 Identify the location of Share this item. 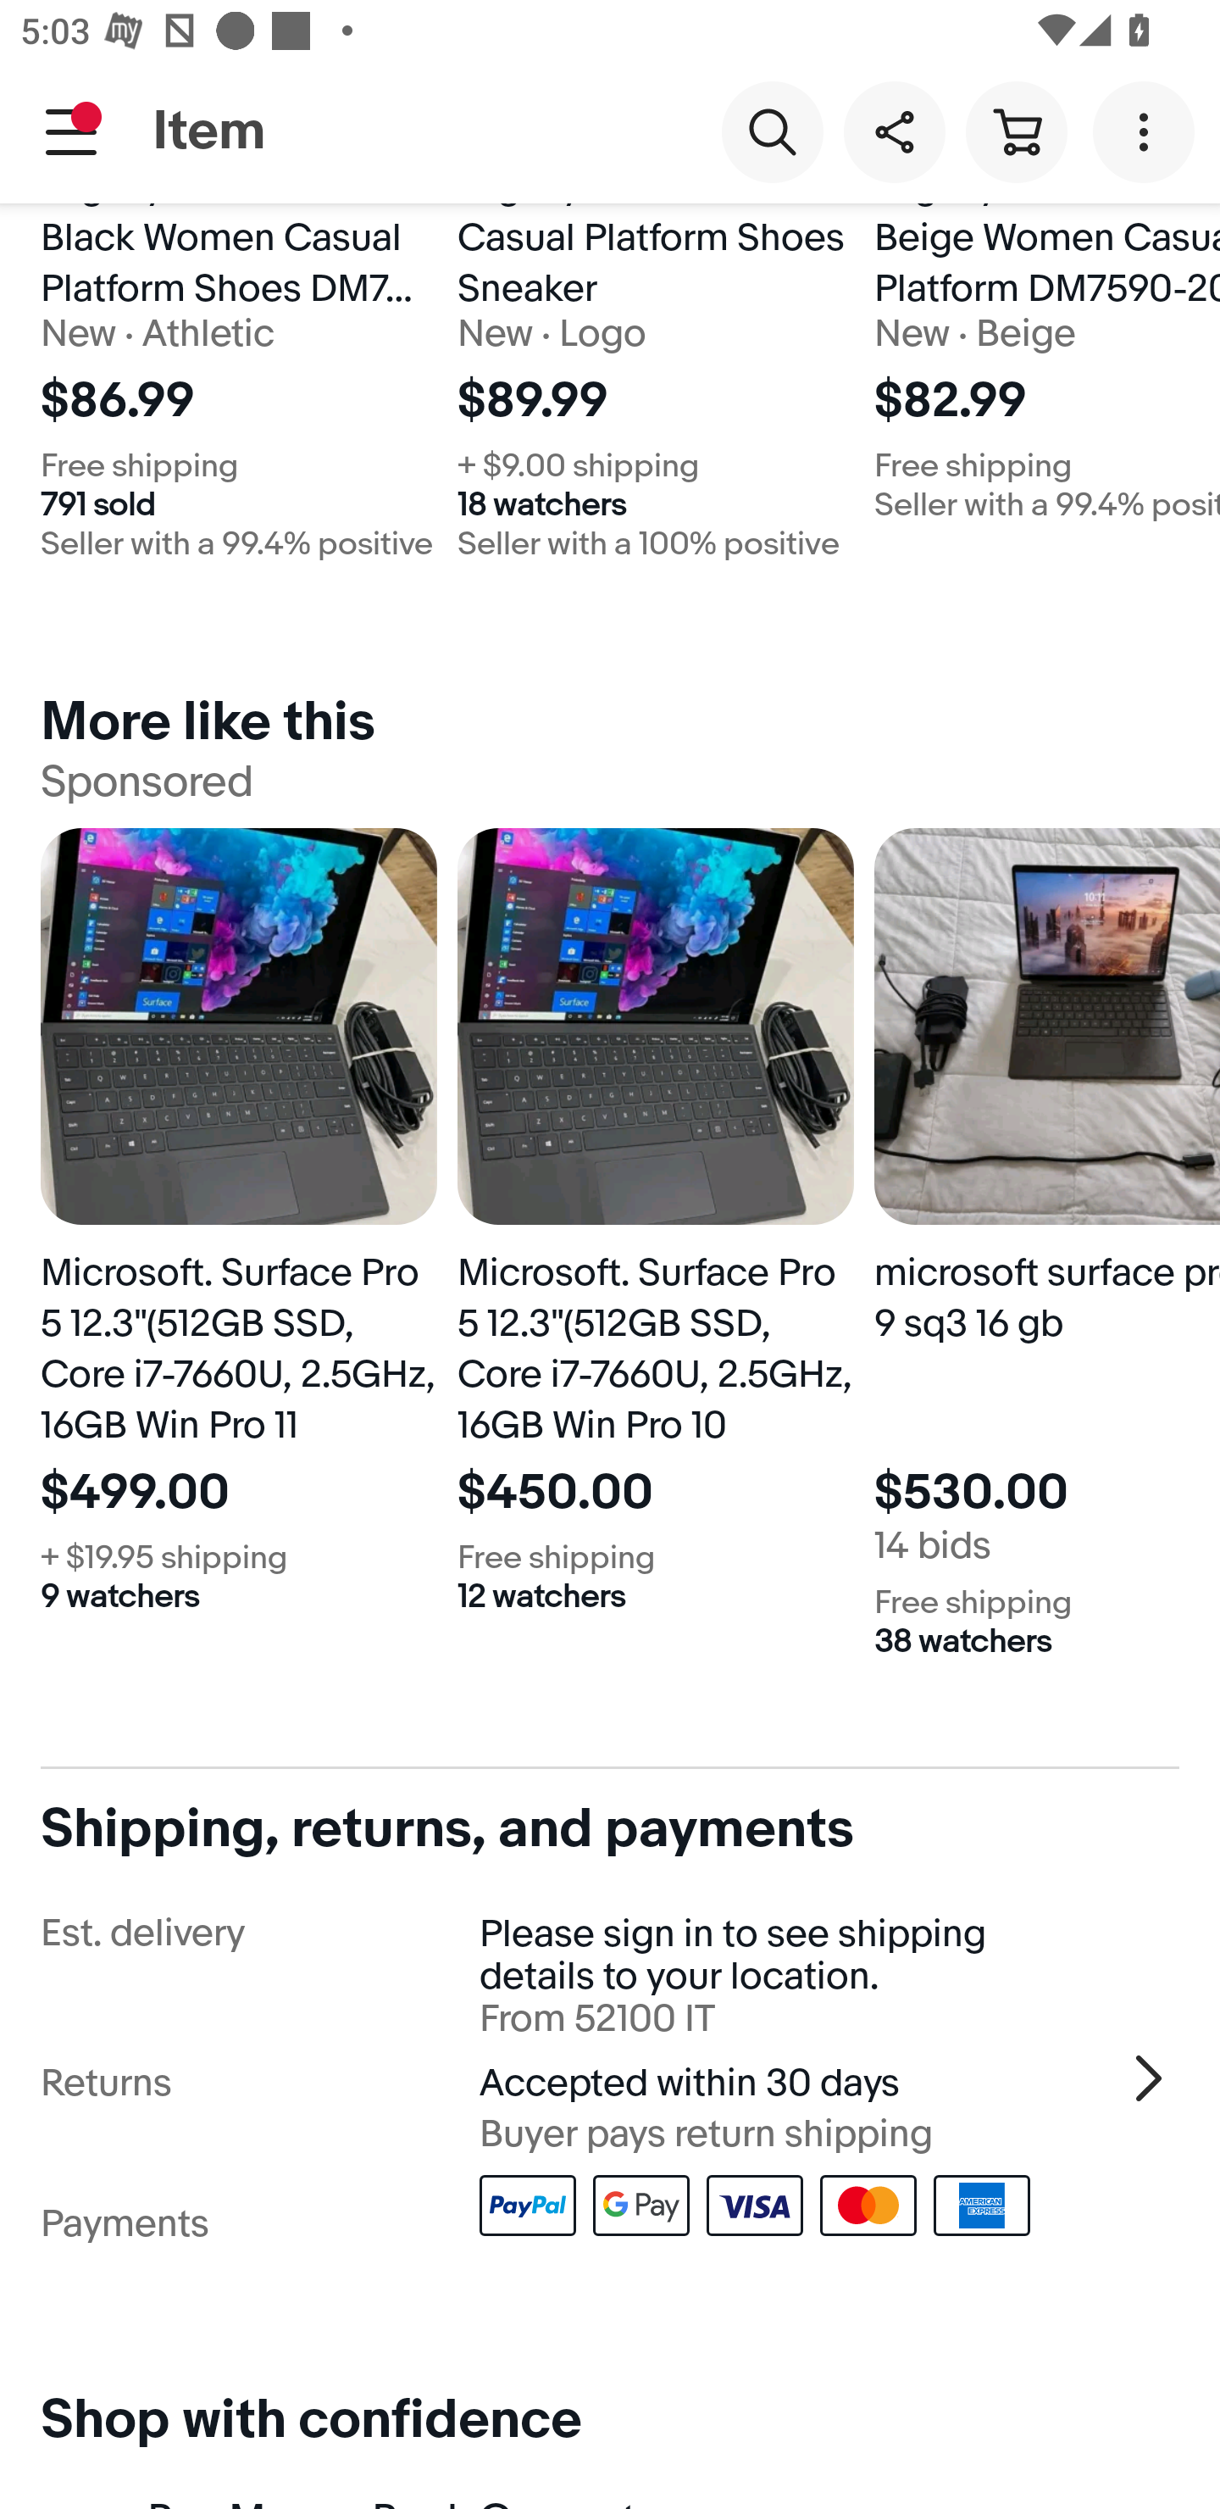
(894, 131).